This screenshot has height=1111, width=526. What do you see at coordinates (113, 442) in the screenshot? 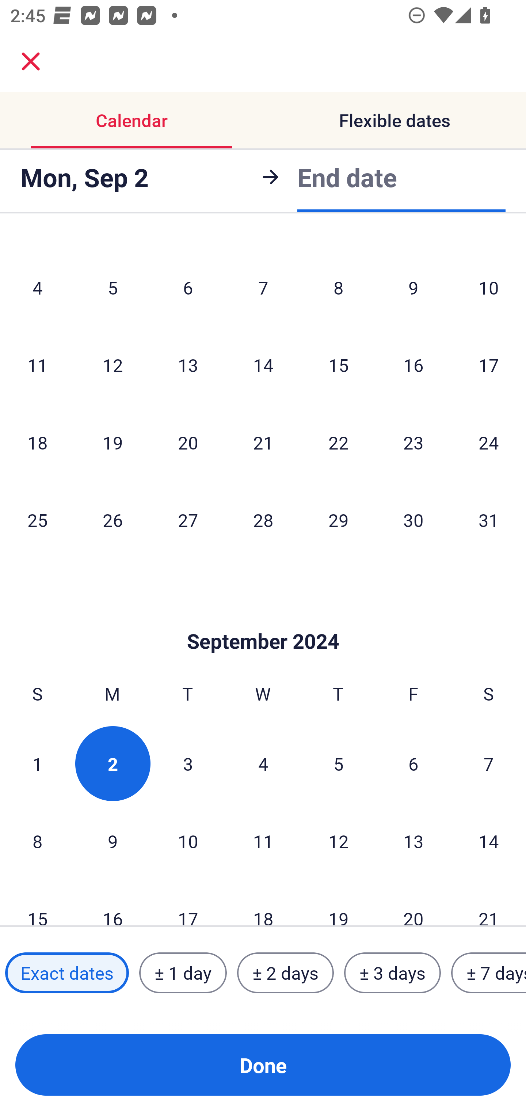
I see `19 Monday, August 19, 2024` at bounding box center [113, 442].